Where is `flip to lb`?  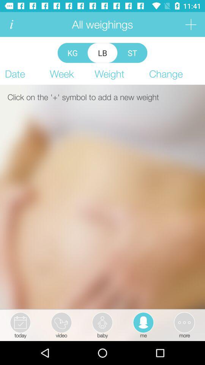
flip to lb is located at coordinates (102, 52).